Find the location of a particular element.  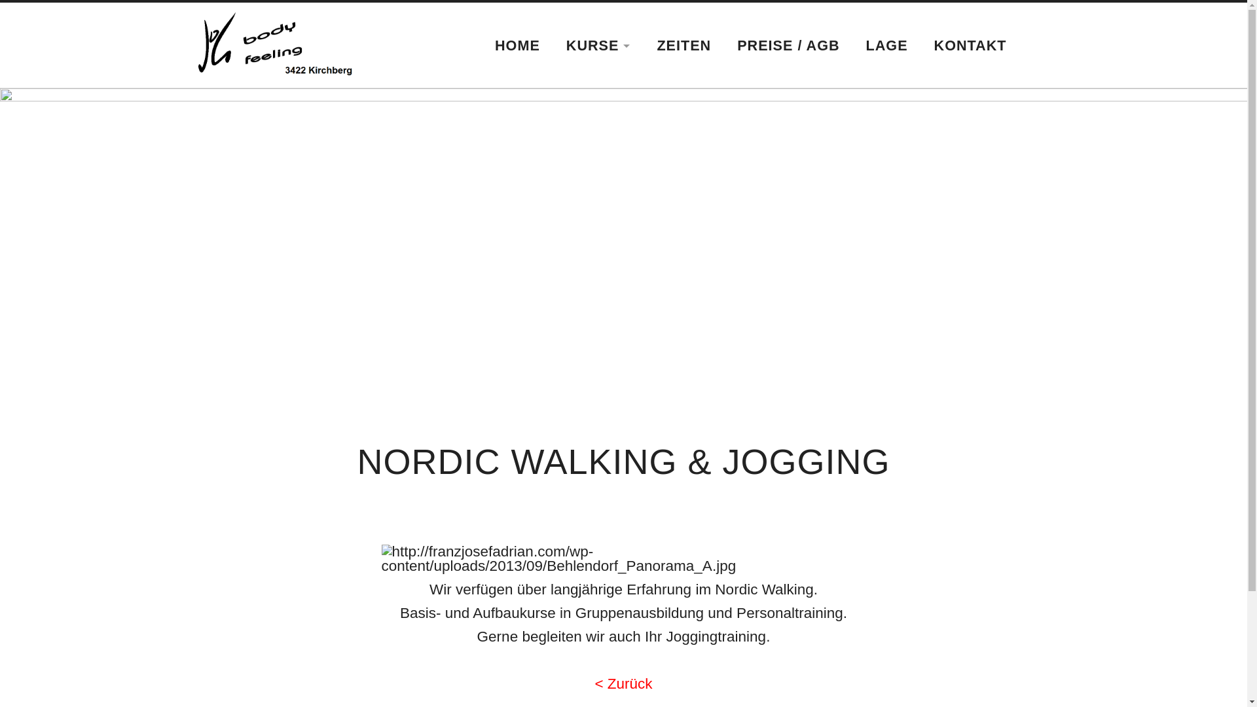

LAGE is located at coordinates (887, 46).